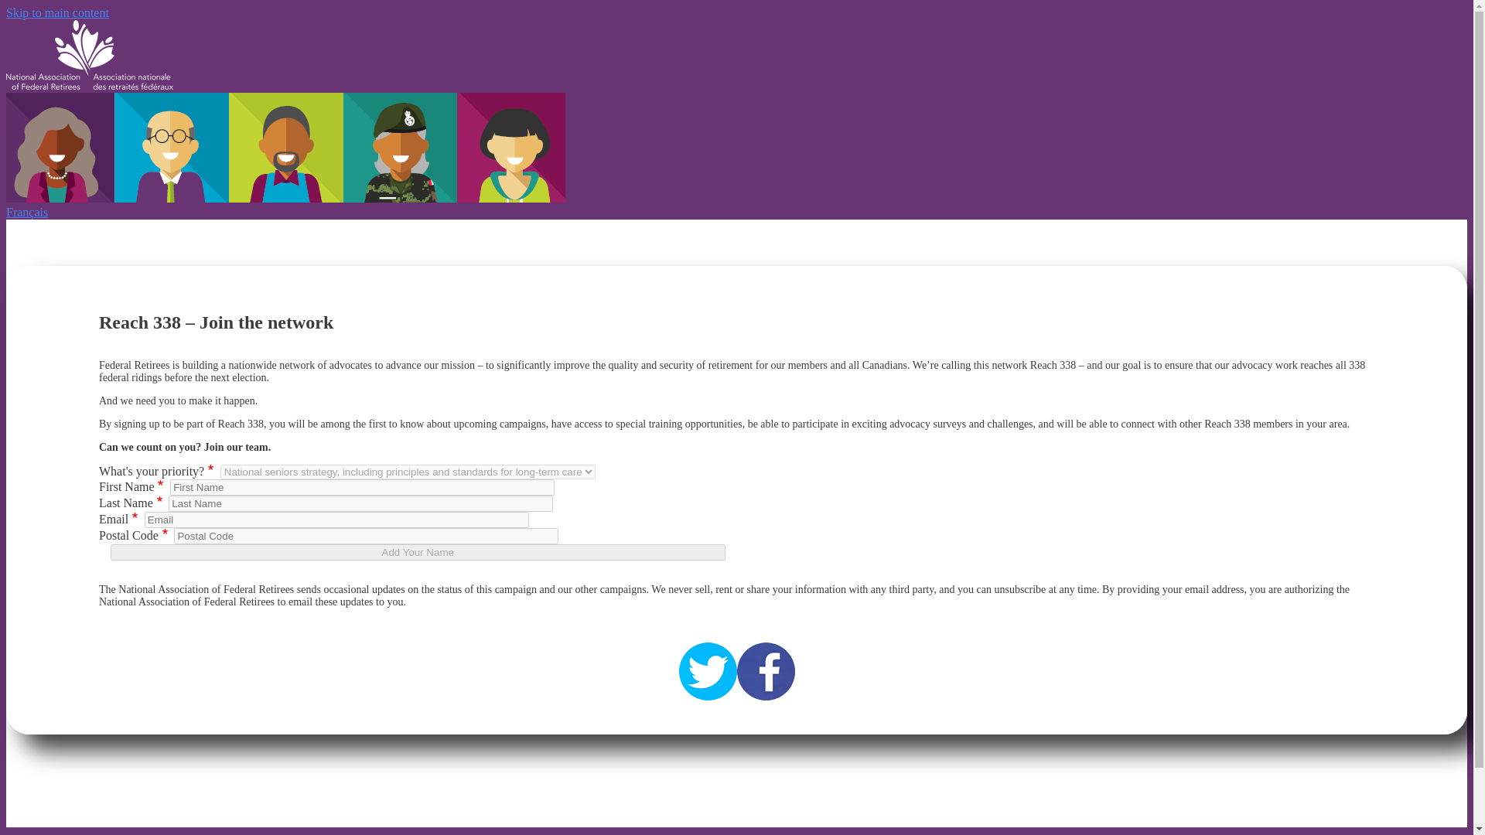 The height and width of the screenshot is (835, 1485). Describe the element at coordinates (707, 673) in the screenshot. I see `Twitter` at that location.